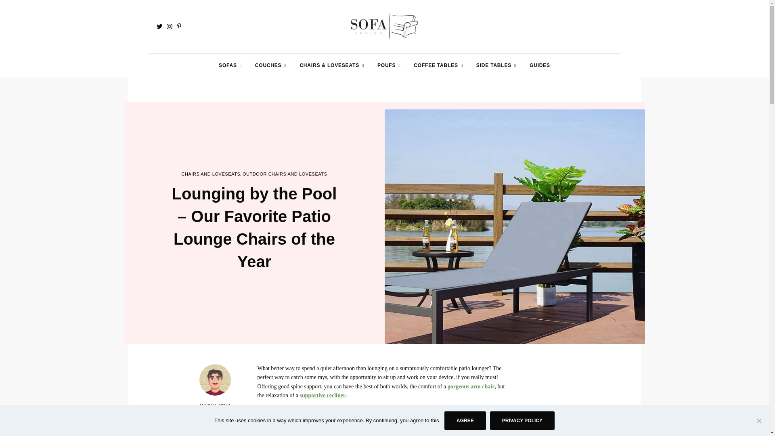 This screenshot has width=775, height=436. What do you see at coordinates (495, 65) in the screenshot?
I see `SIDE TABLES` at bounding box center [495, 65].